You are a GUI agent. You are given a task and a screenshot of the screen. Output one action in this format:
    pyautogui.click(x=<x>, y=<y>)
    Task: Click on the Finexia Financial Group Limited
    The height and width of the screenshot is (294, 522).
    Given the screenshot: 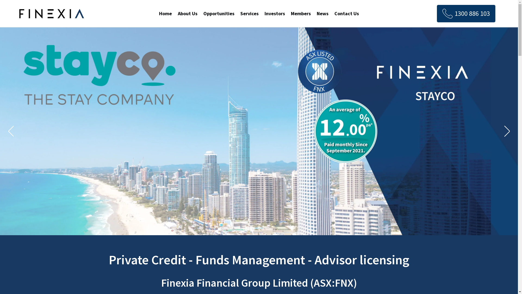 What is the action you would take?
    pyautogui.click(x=52, y=14)
    